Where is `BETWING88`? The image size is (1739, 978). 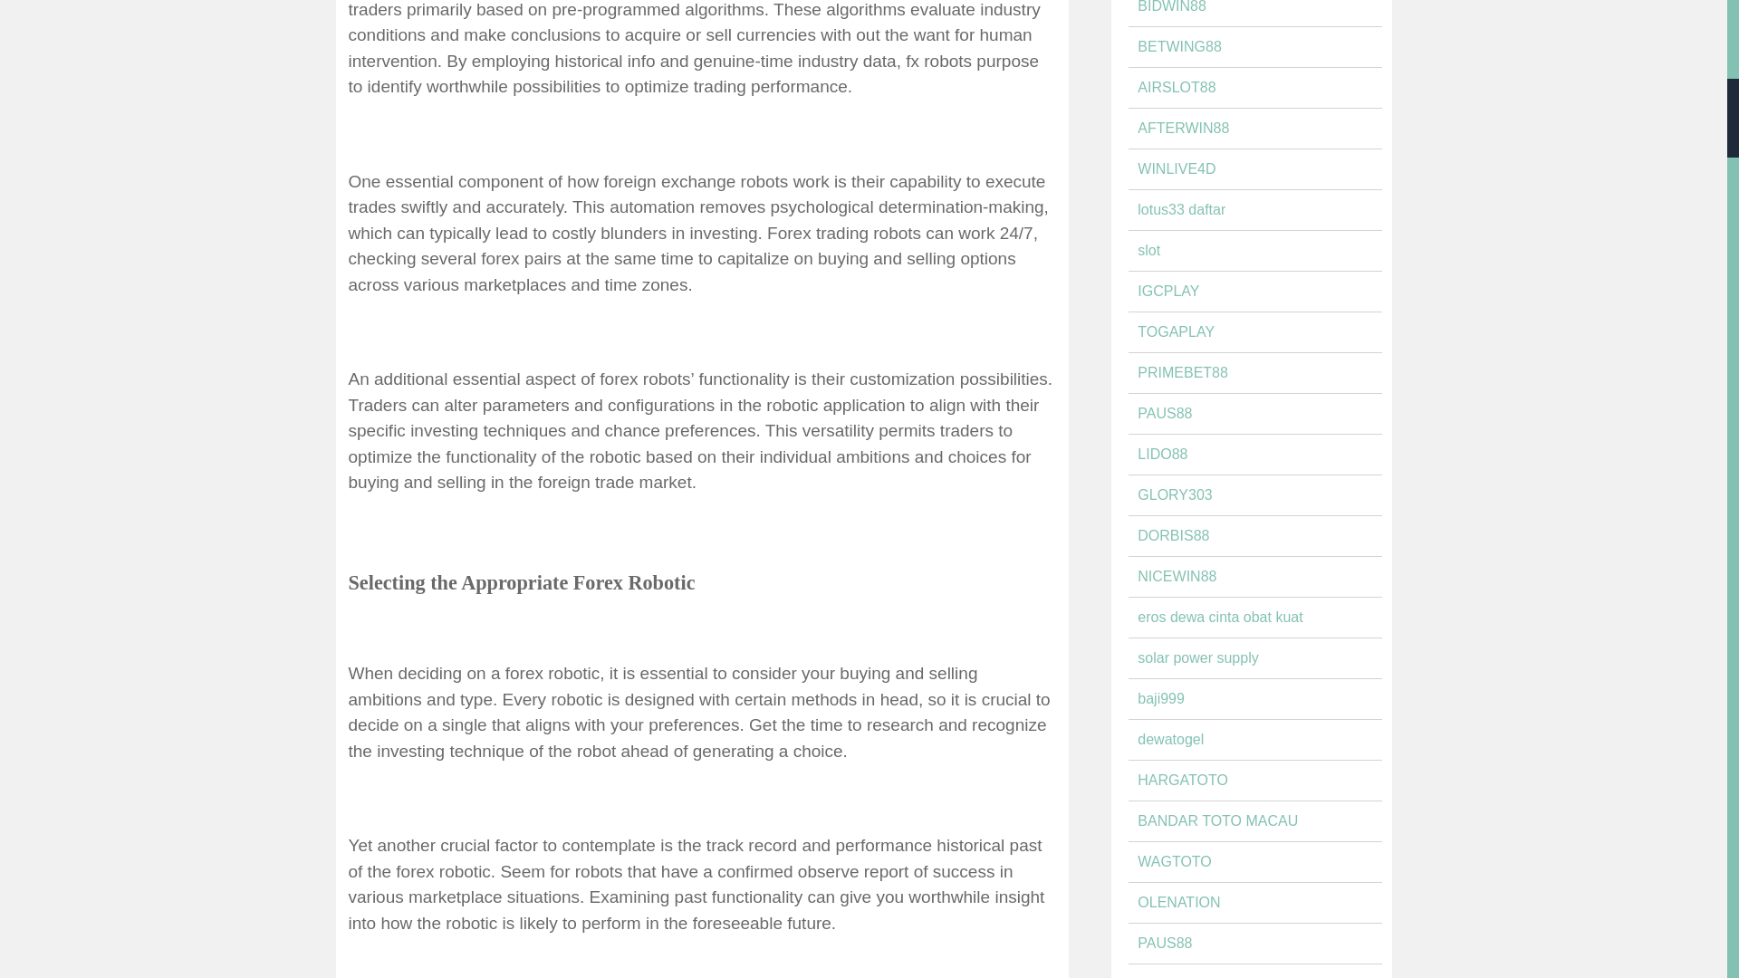 BETWING88 is located at coordinates (1178, 47).